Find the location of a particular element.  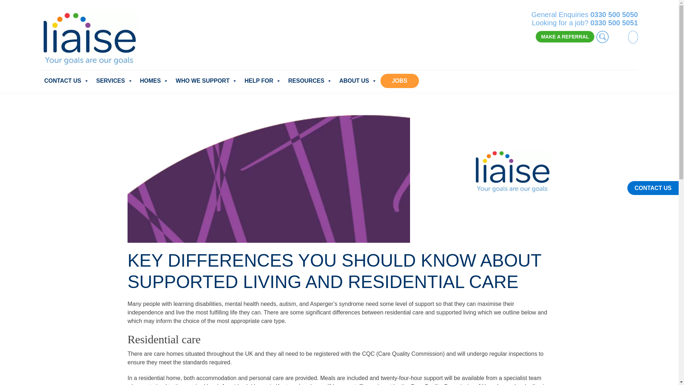

0330 500 5050 is located at coordinates (613, 14).